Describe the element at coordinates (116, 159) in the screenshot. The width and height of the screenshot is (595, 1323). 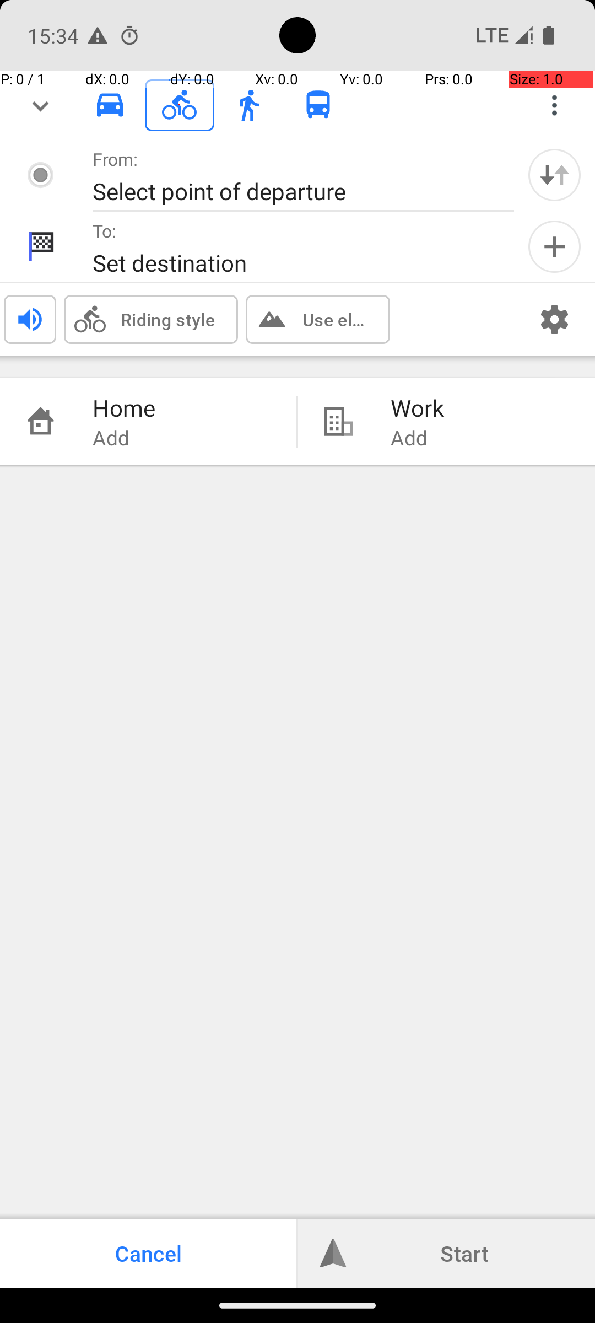
I see `From:` at that location.